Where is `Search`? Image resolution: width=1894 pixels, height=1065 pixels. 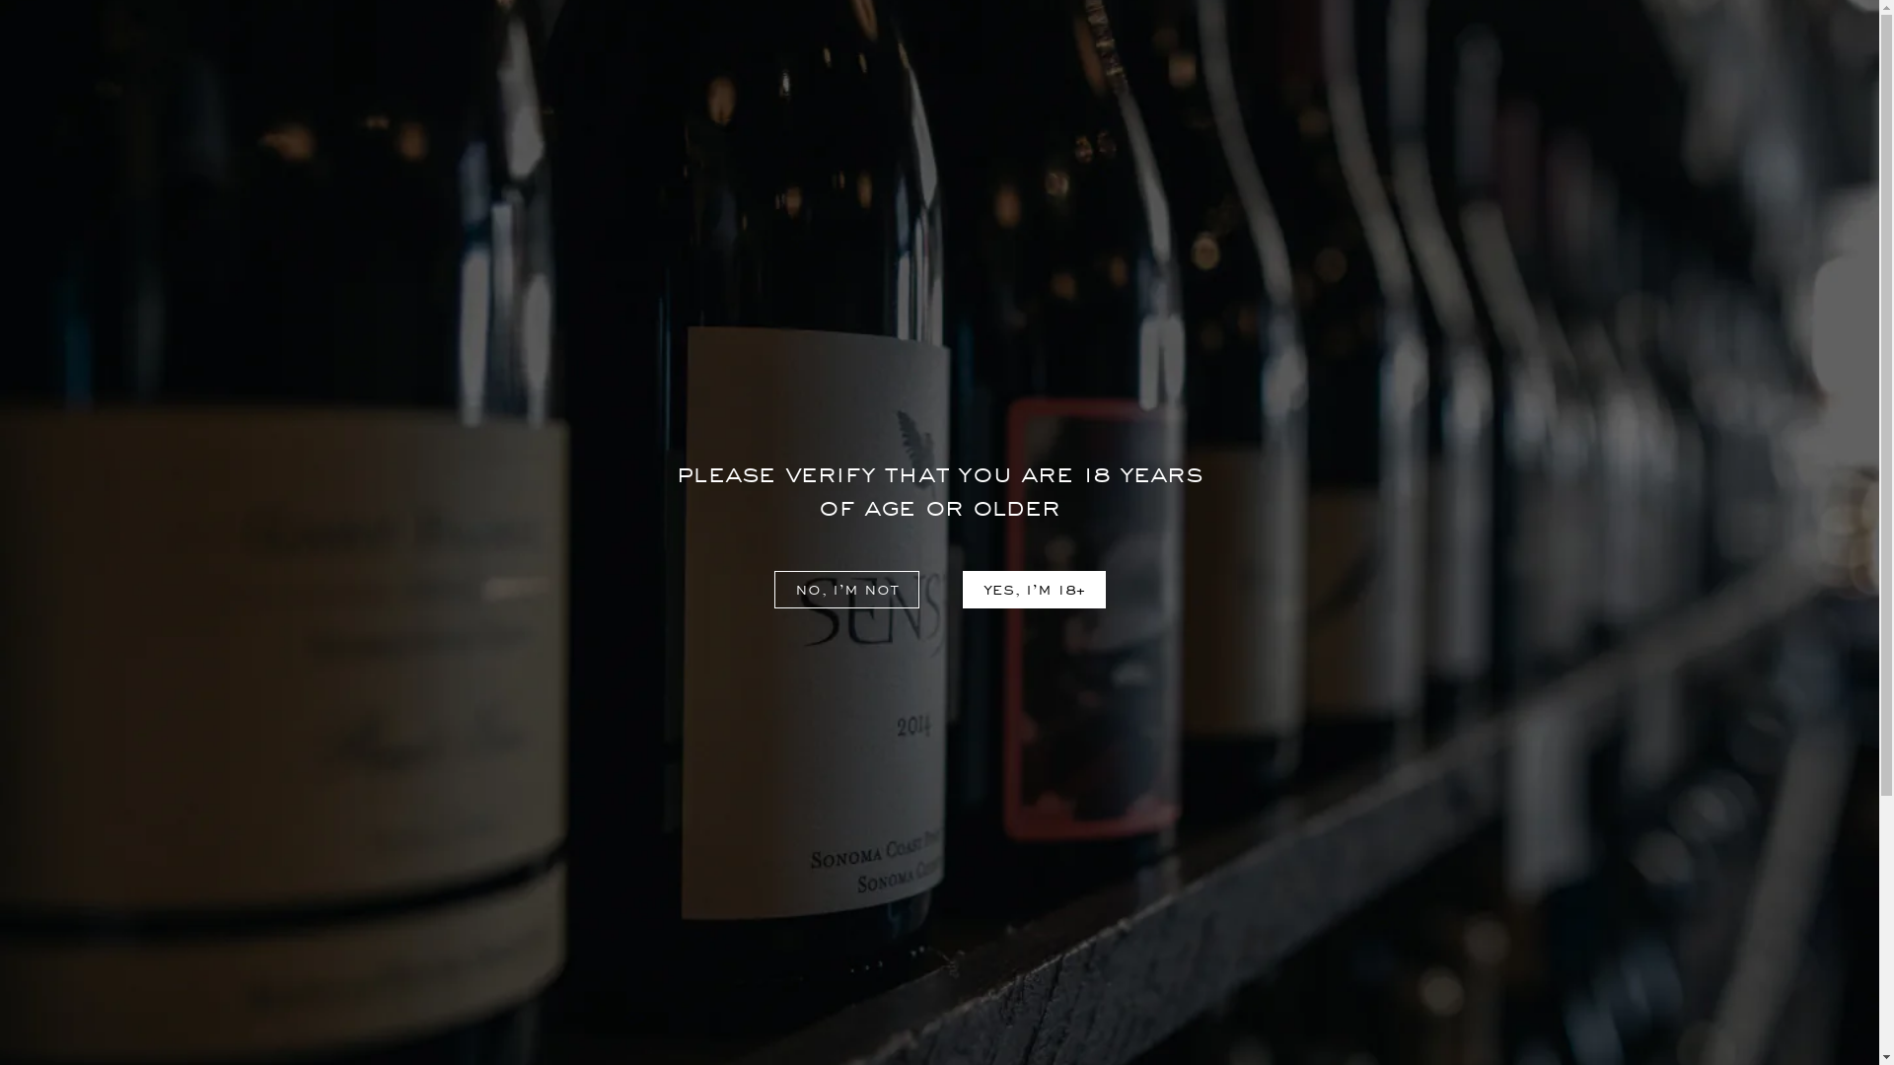
Search is located at coordinates (1696, 63).